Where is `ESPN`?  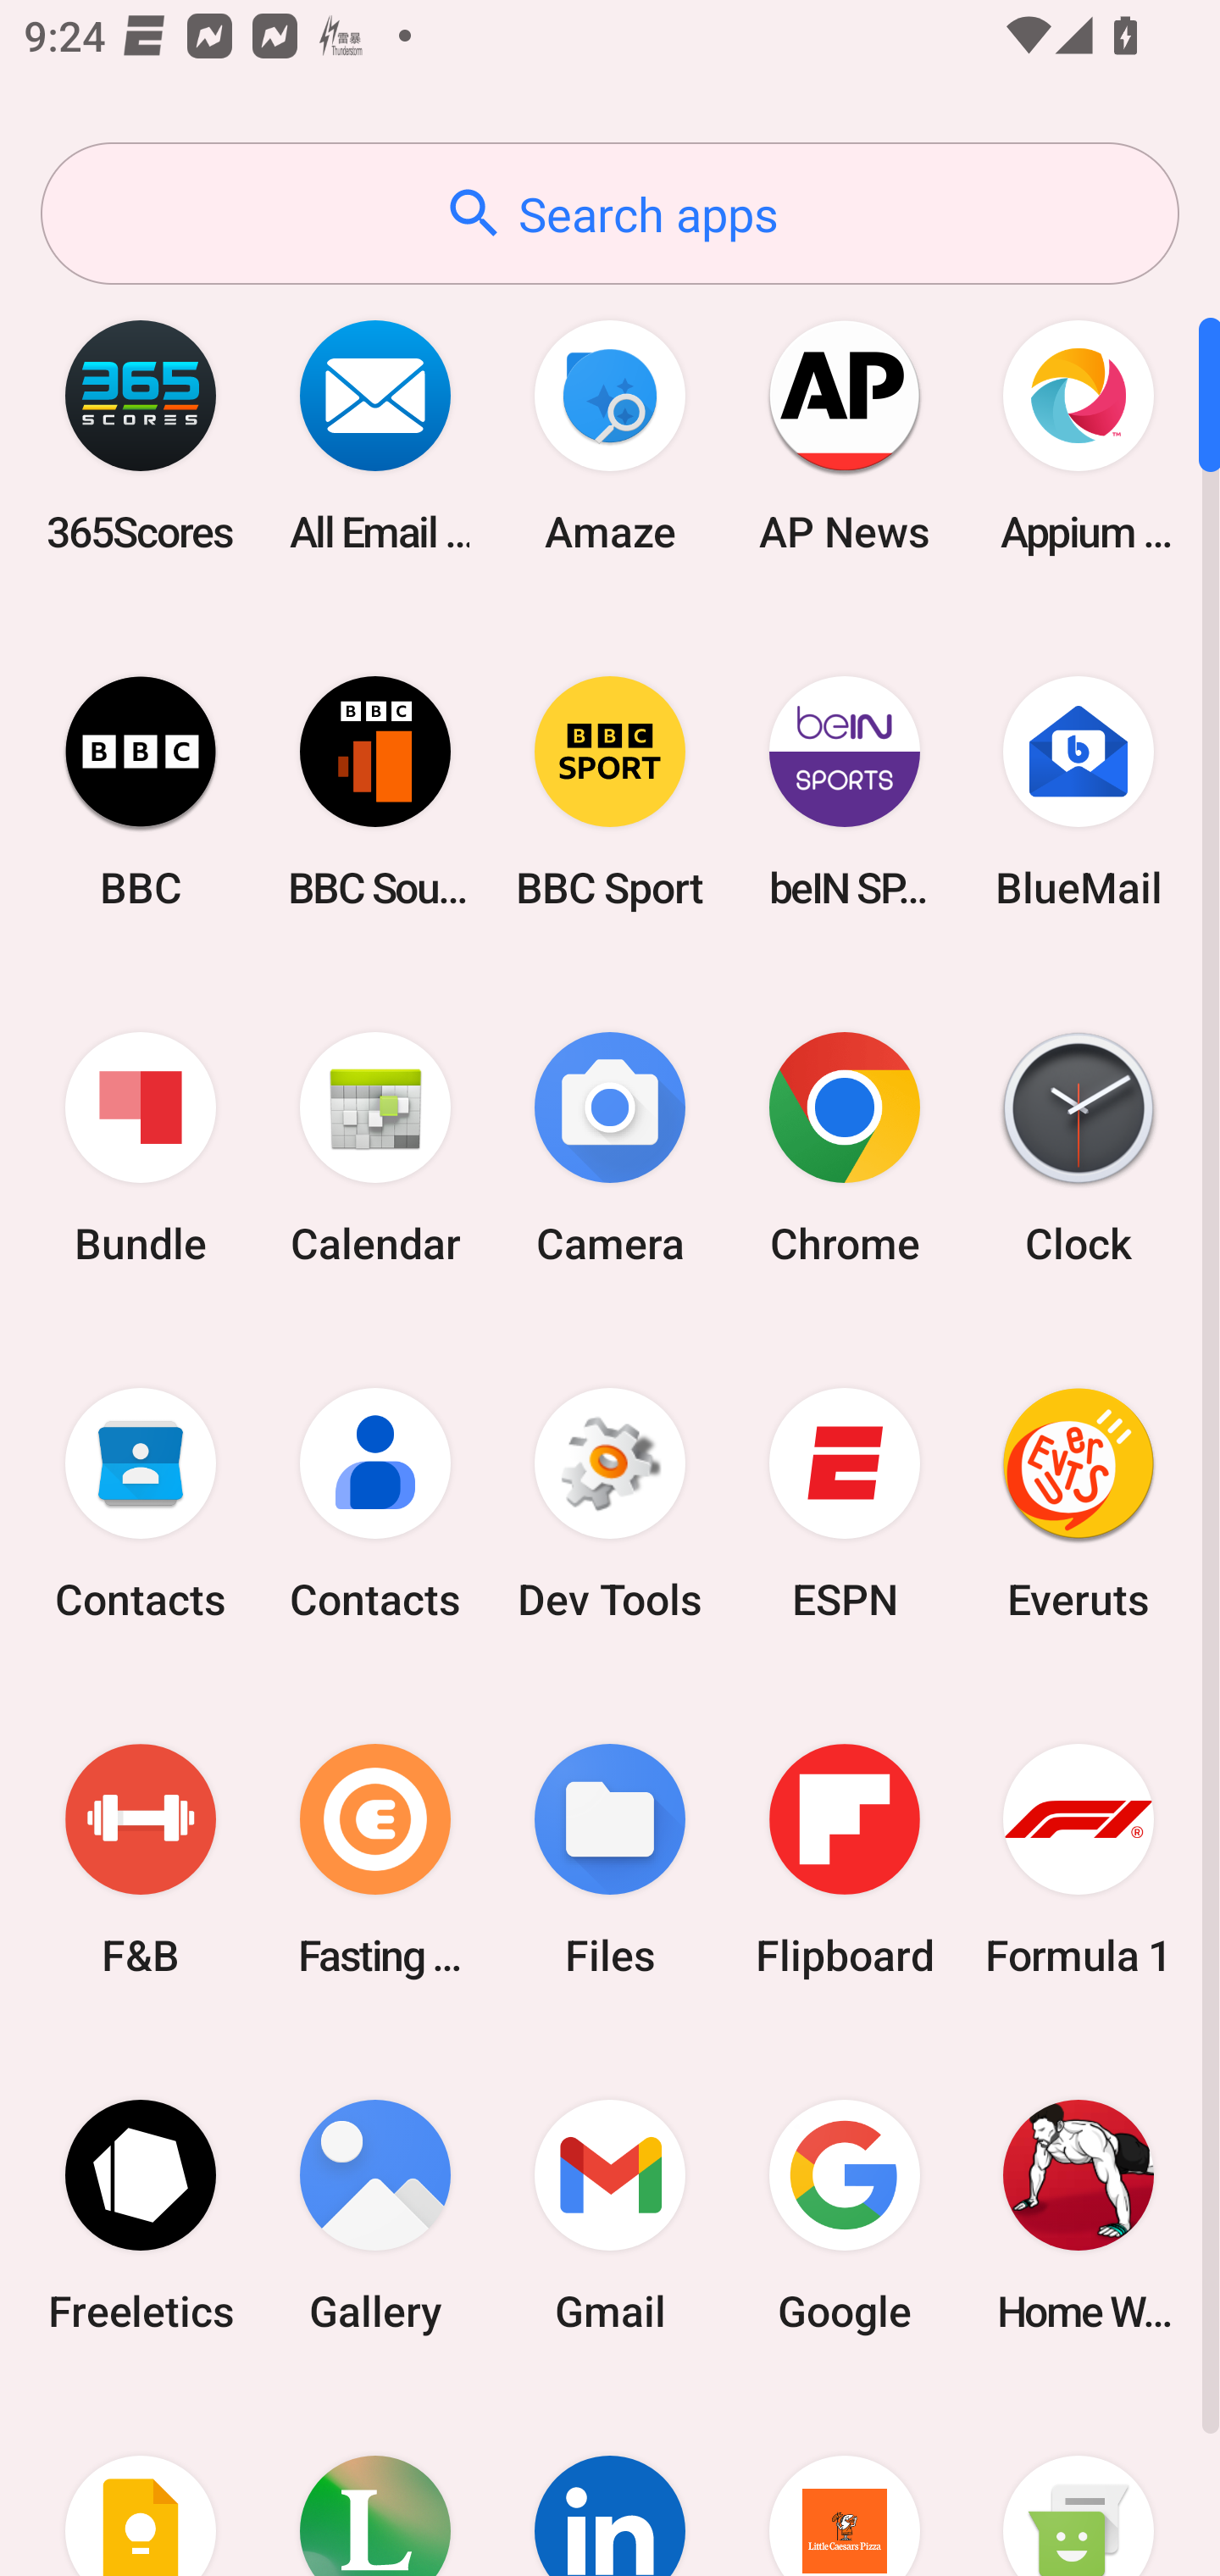 ESPN is located at coordinates (844, 1504).